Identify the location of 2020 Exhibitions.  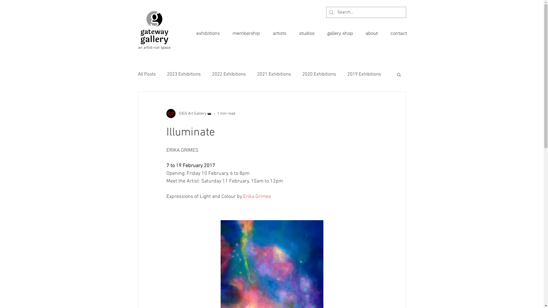
(319, 74).